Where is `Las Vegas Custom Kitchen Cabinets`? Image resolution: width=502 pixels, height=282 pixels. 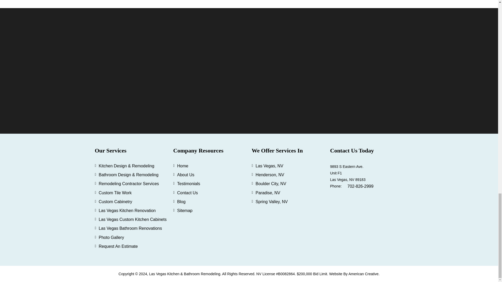 Las Vegas Custom Kitchen Cabinets is located at coordinates (133, 219).